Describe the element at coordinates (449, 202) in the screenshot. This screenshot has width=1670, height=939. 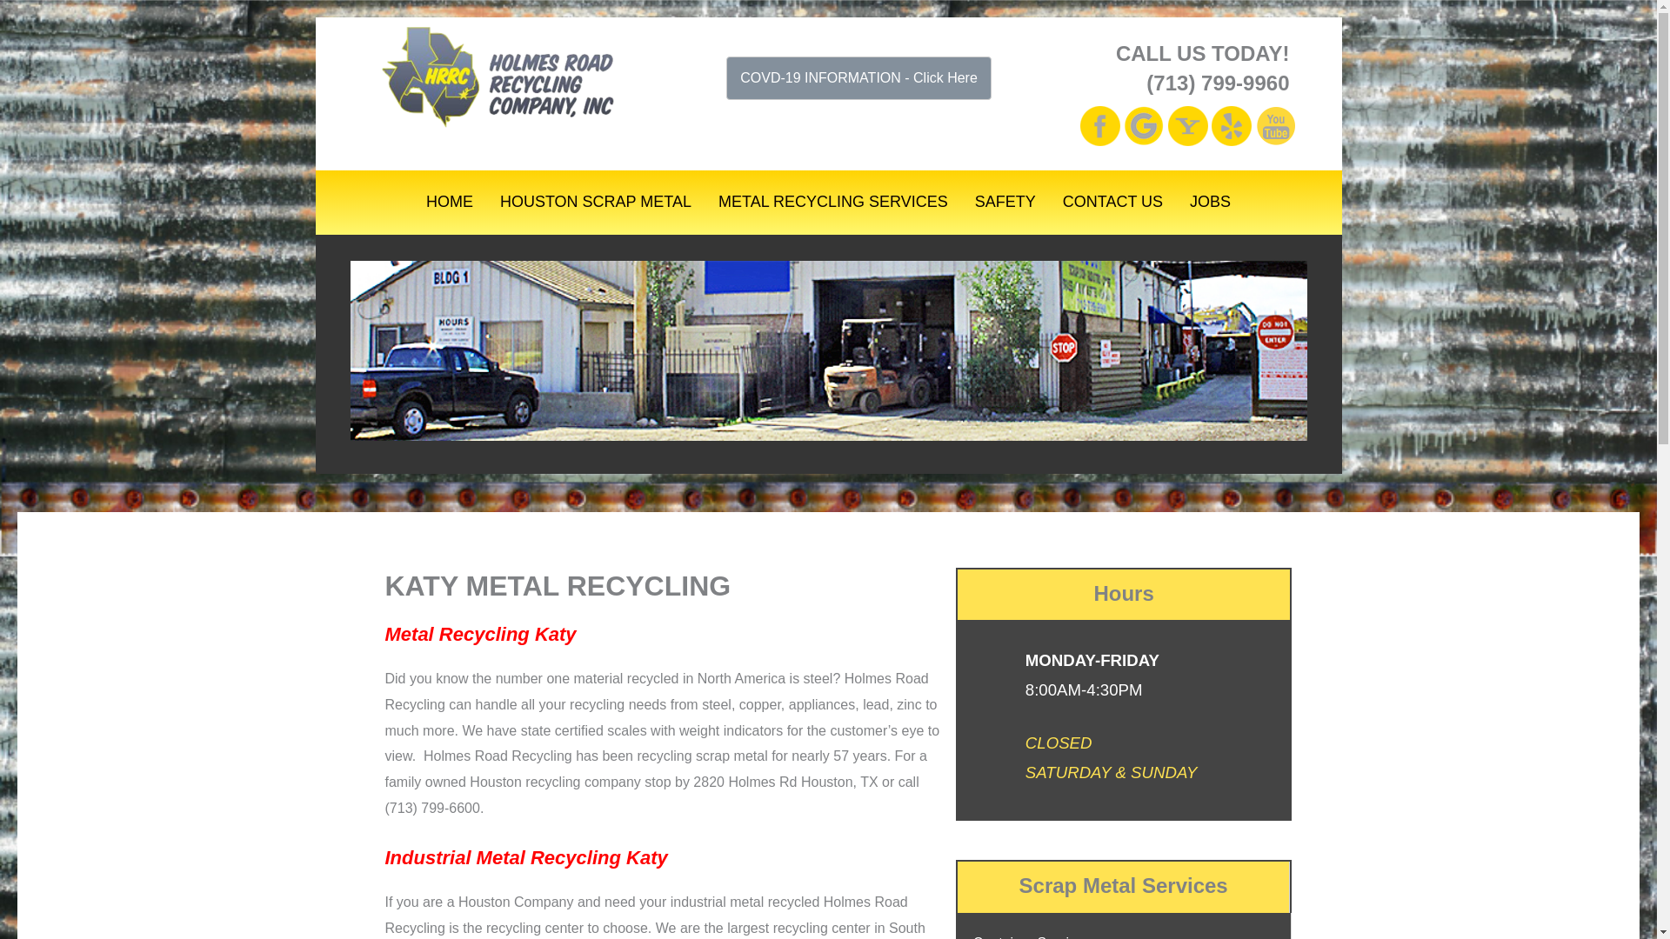
I see `HOME` at that location.